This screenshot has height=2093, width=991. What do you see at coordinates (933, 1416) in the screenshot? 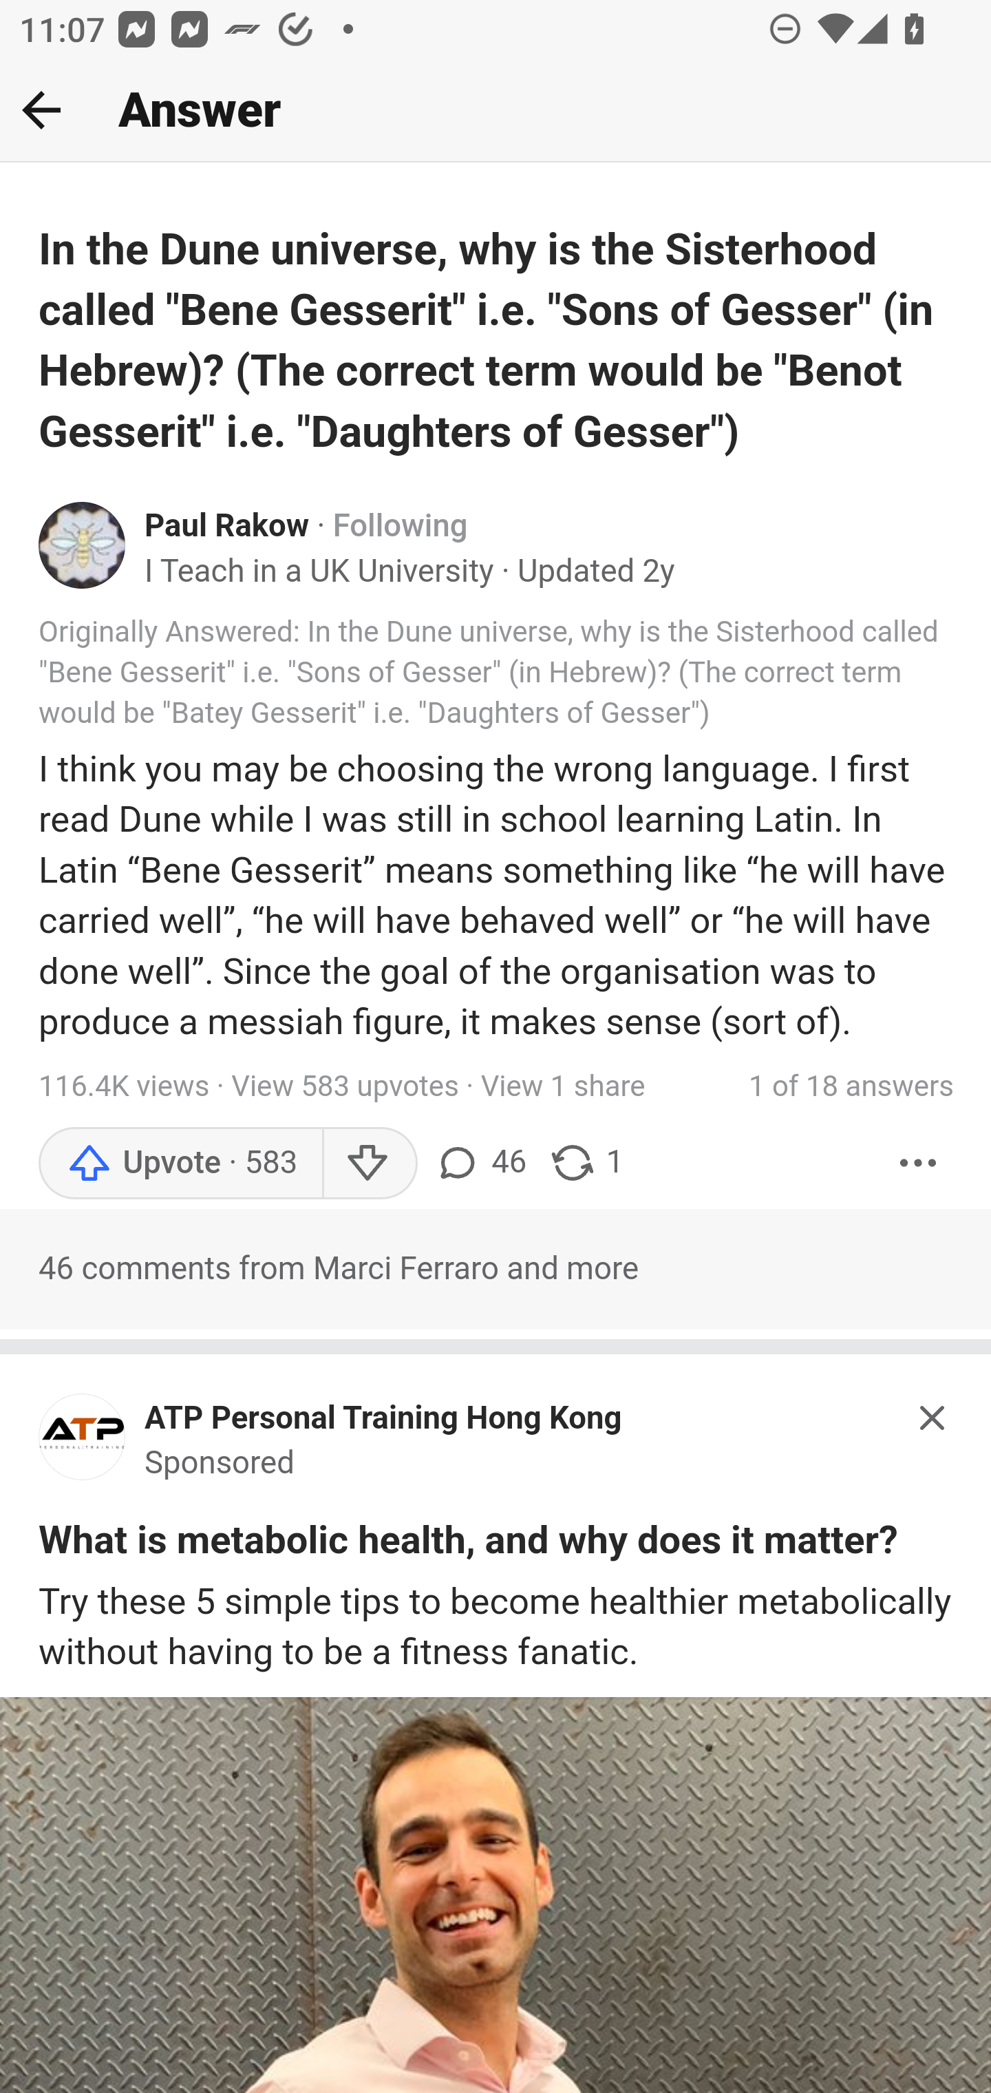
I see `Hide` at bounding box center [933, 1416].